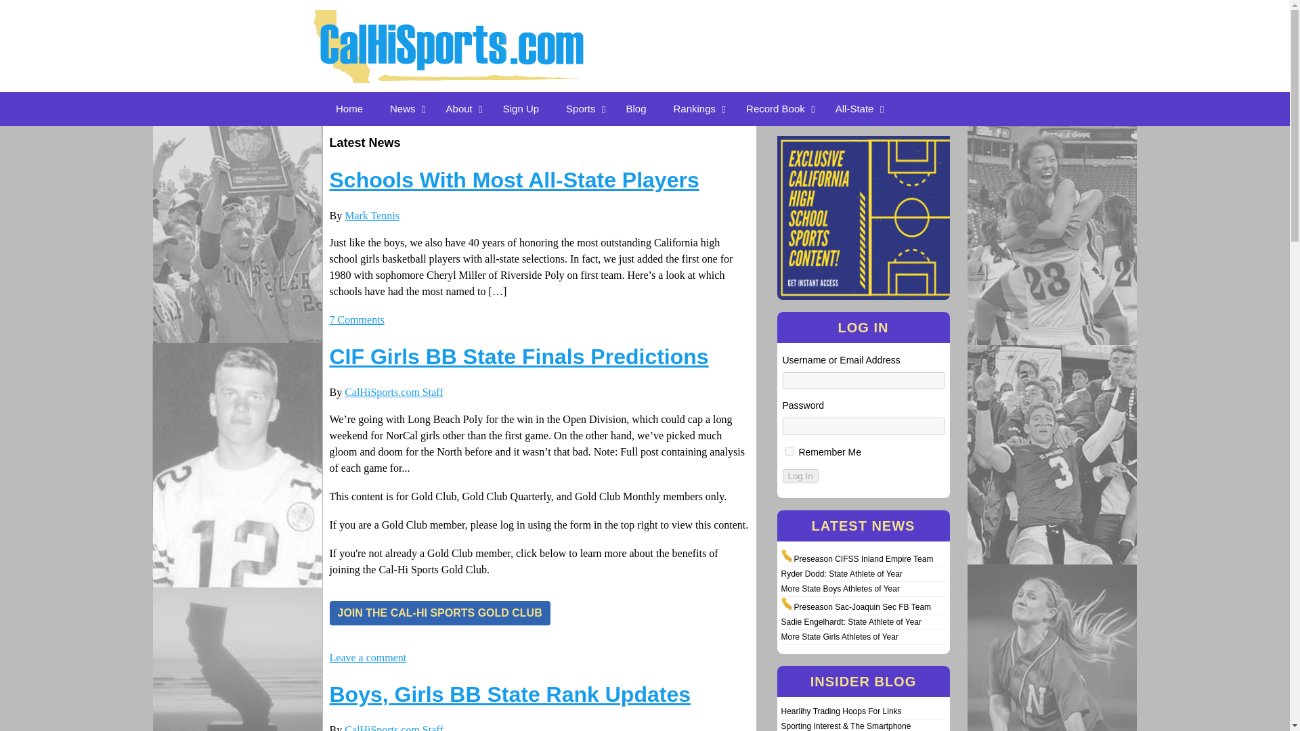 The image size is (1300, 731). What do you see at coordinates (509, 694) in the screenshot?
I see `Permalink to Boys, Girls BB State Rank Updates` at bounding box center [509, 694].